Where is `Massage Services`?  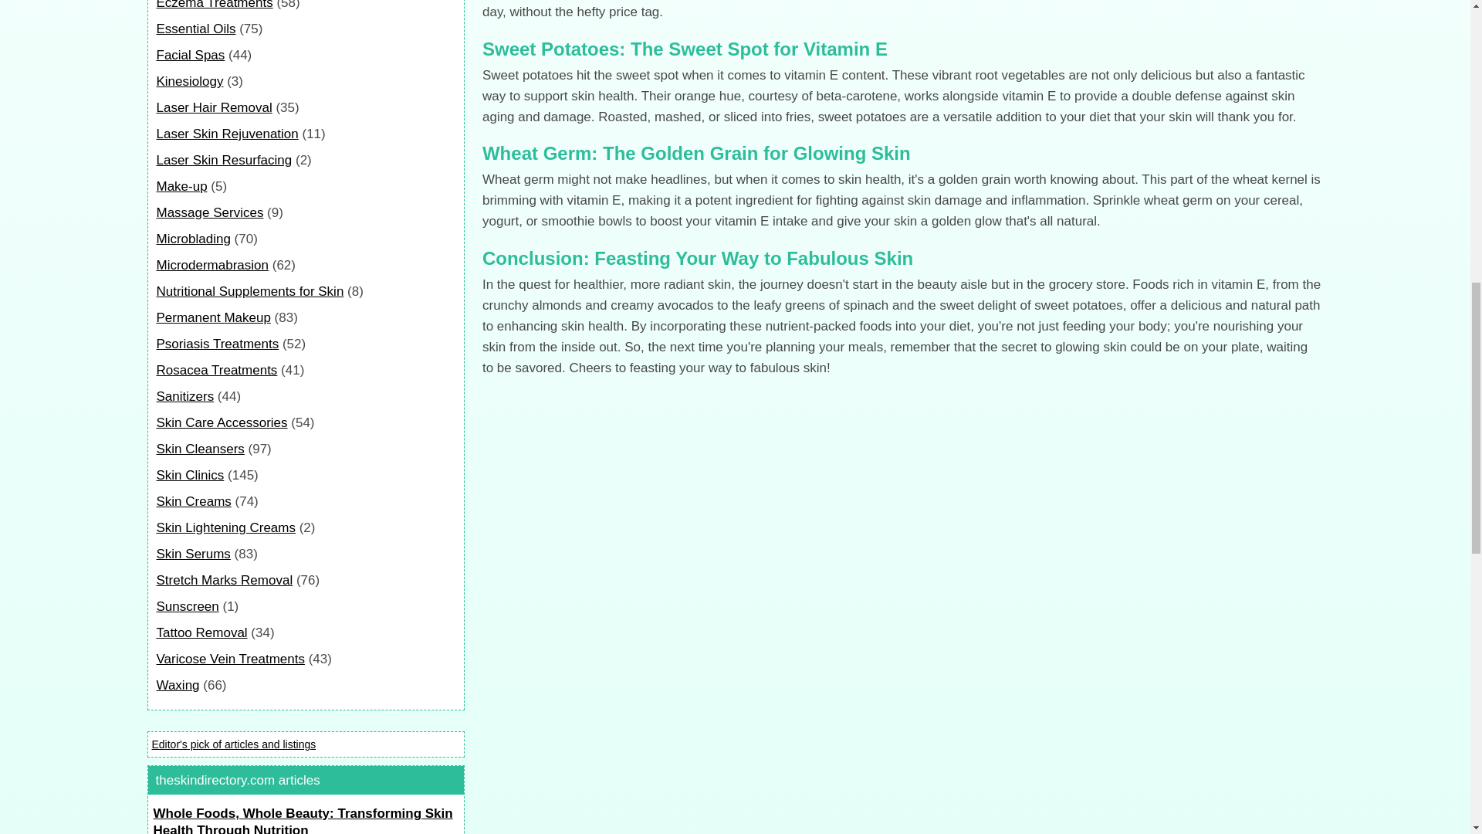
Massage Services is located at coordinates (209, 212).